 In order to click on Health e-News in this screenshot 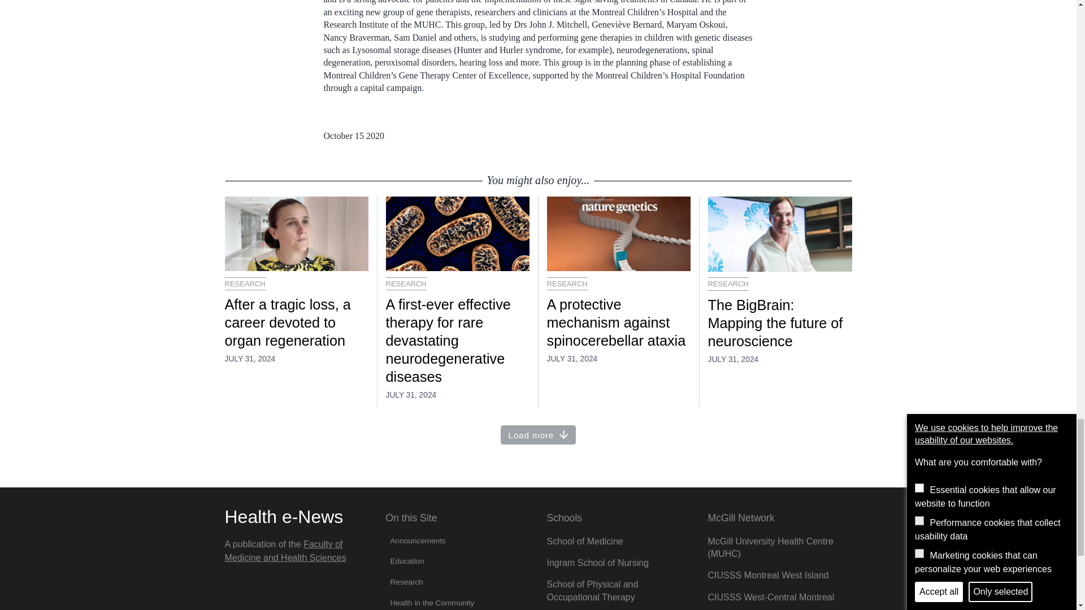, I will do `click(284, 517)`.